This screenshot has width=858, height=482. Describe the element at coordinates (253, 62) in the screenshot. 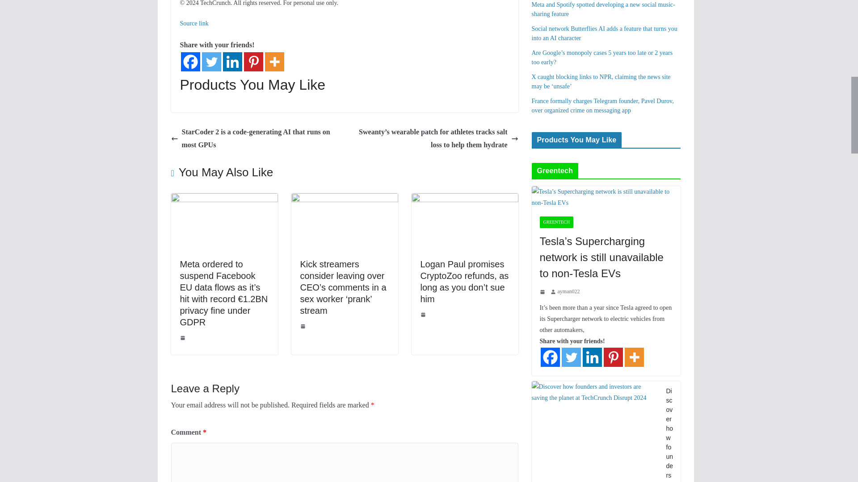

I see `Pinterest` at that location.